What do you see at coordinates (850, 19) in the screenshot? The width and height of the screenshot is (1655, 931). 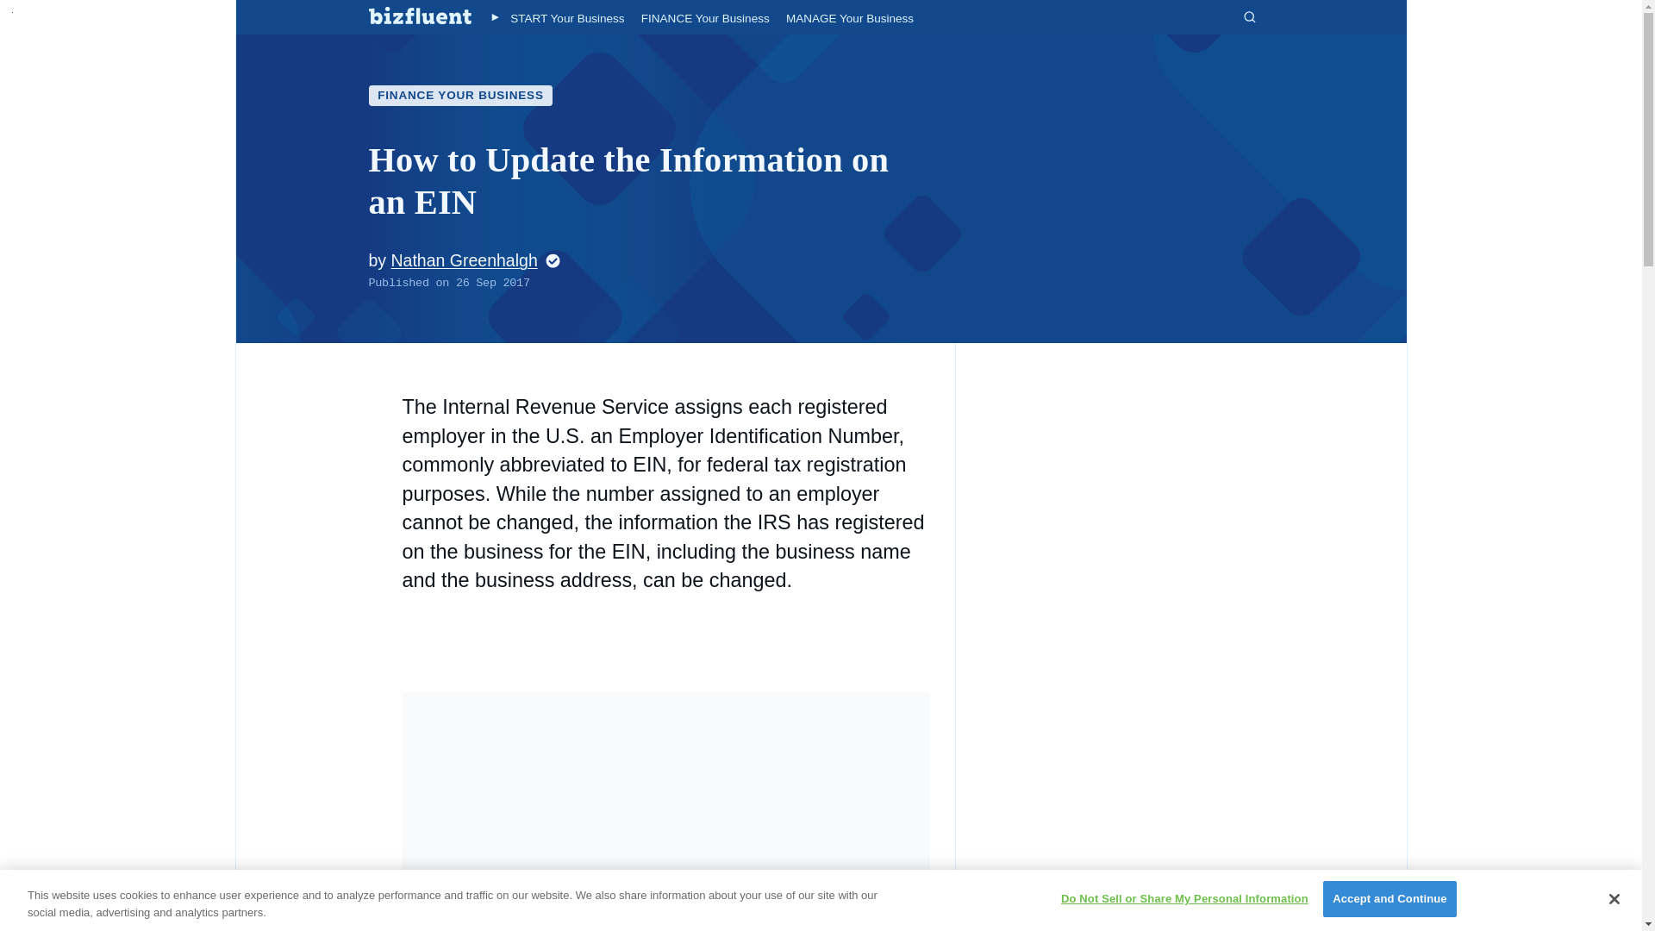 I see `MANAGE Your Business` at bounding box center [850, 19].